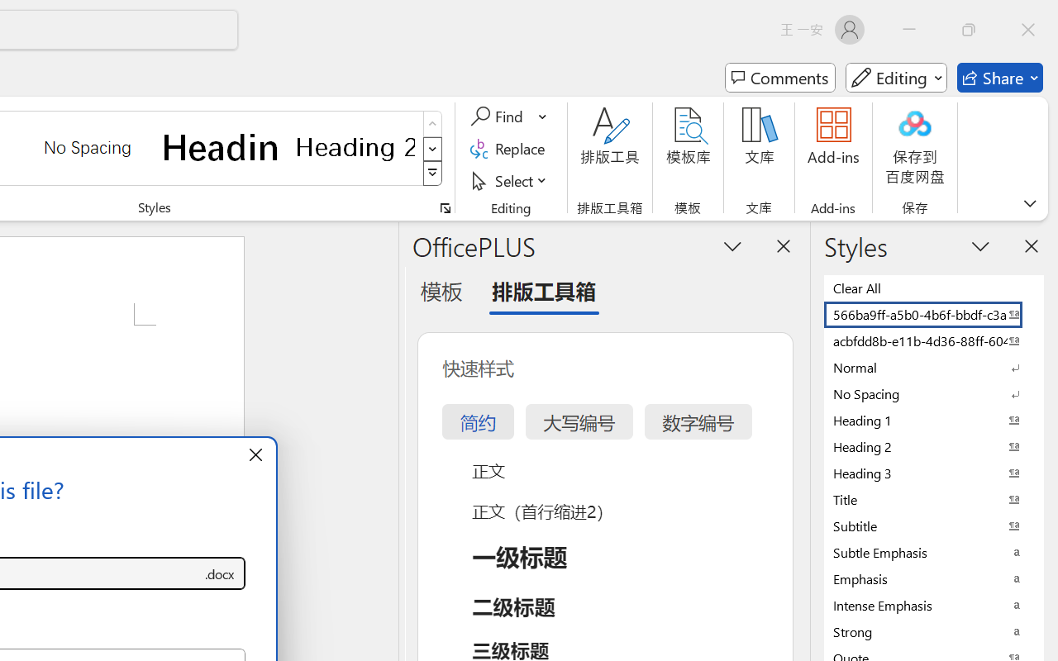 This screenshot has width=1058, height=661. Describe the element at coordinates (509, 117) in the screenshot. I see `Find` at that location.